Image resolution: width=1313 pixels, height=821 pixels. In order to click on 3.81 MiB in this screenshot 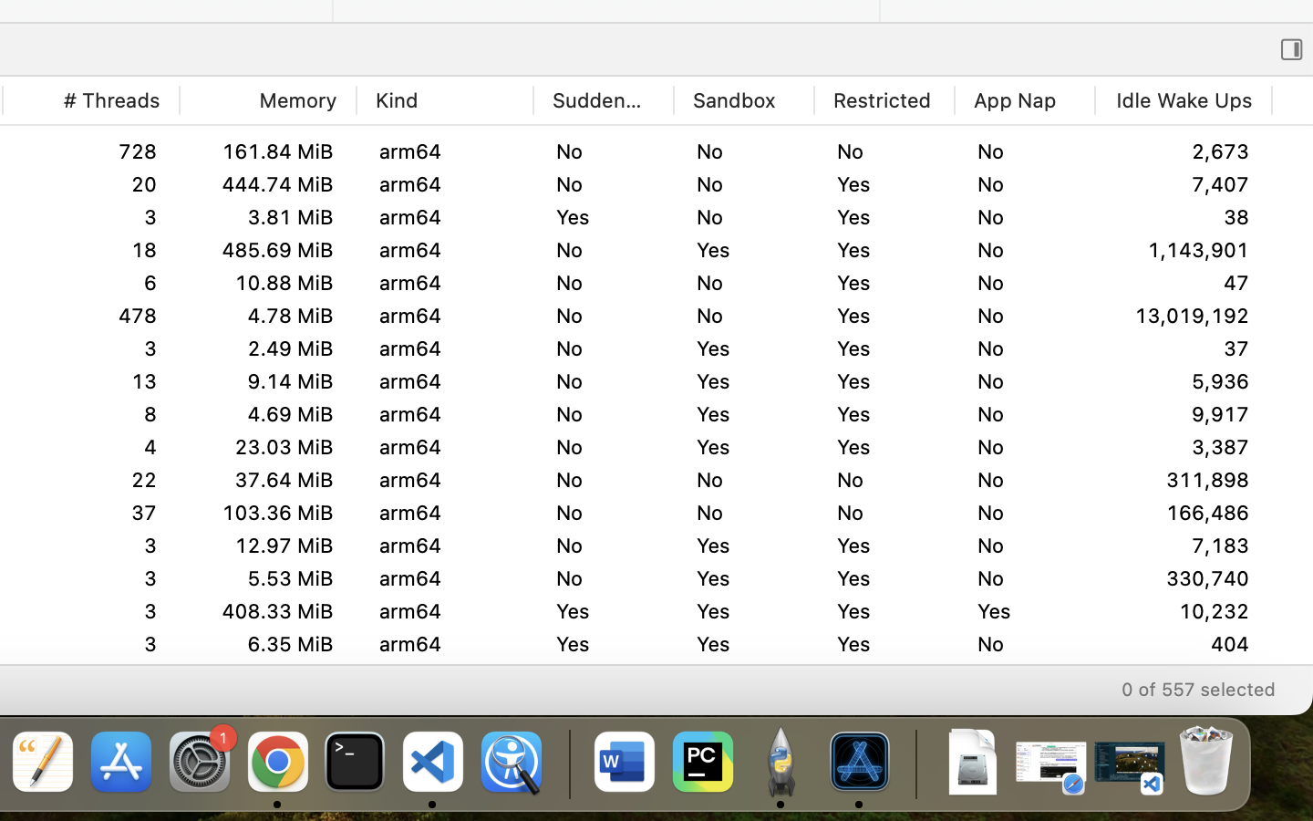, I will do `click(267, 217)`.